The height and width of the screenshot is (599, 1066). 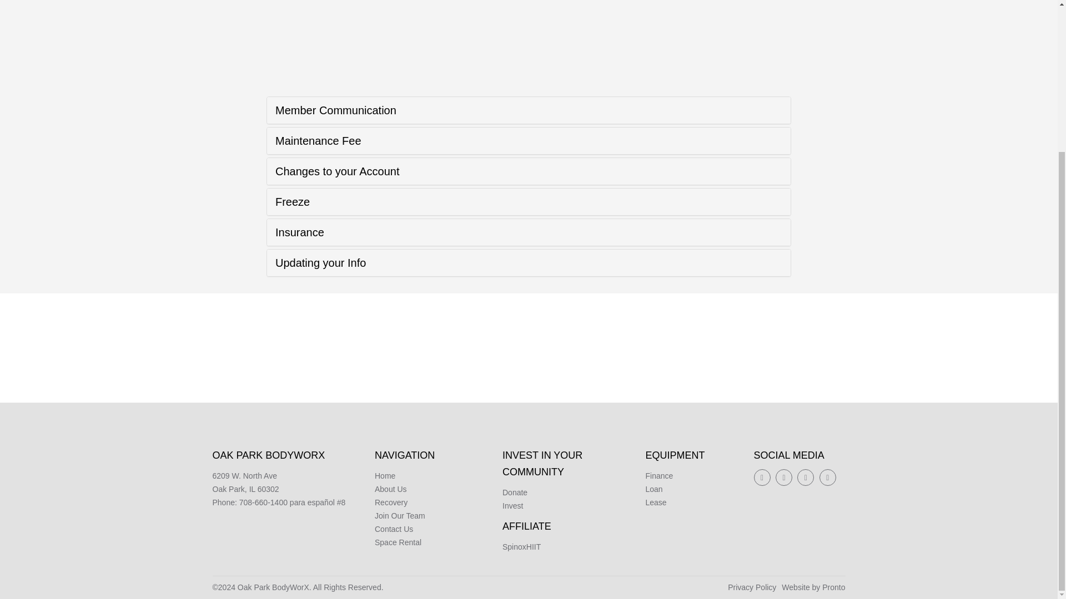 I want to click on Maintenance Fee, so click(x=318, y=141).